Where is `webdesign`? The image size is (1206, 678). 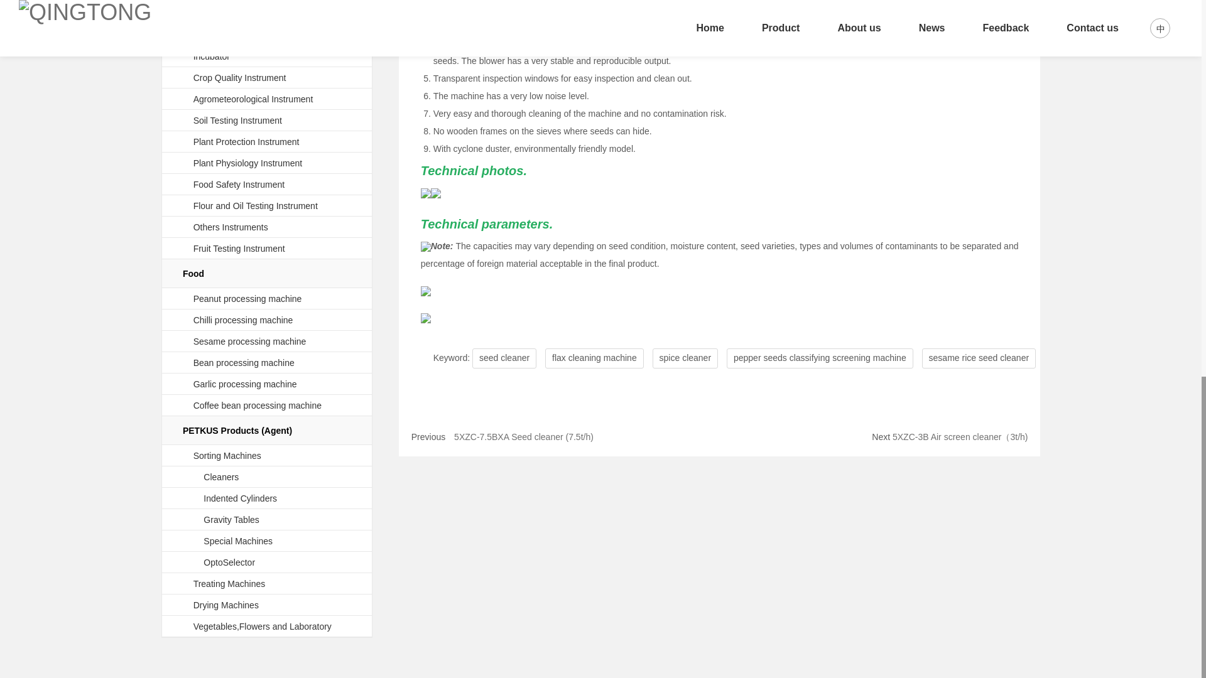 webdesign is located at coordinates (250, 596).